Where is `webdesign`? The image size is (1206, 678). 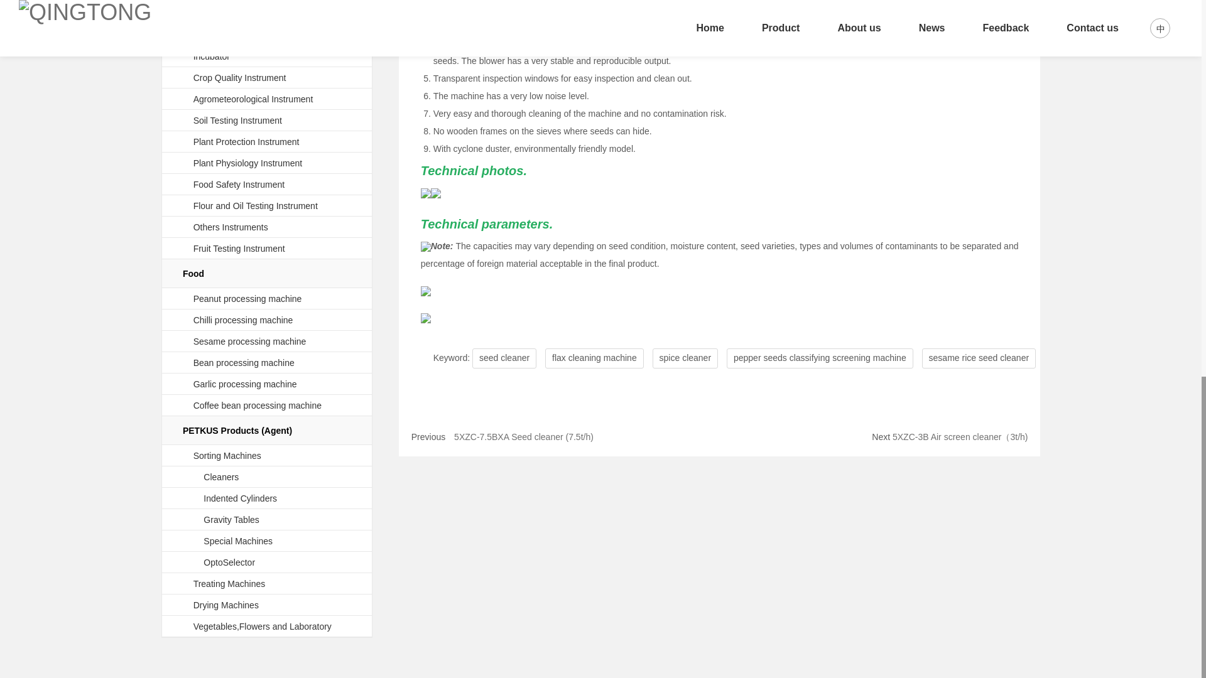 webdesign is located at coordinates (250, 596).